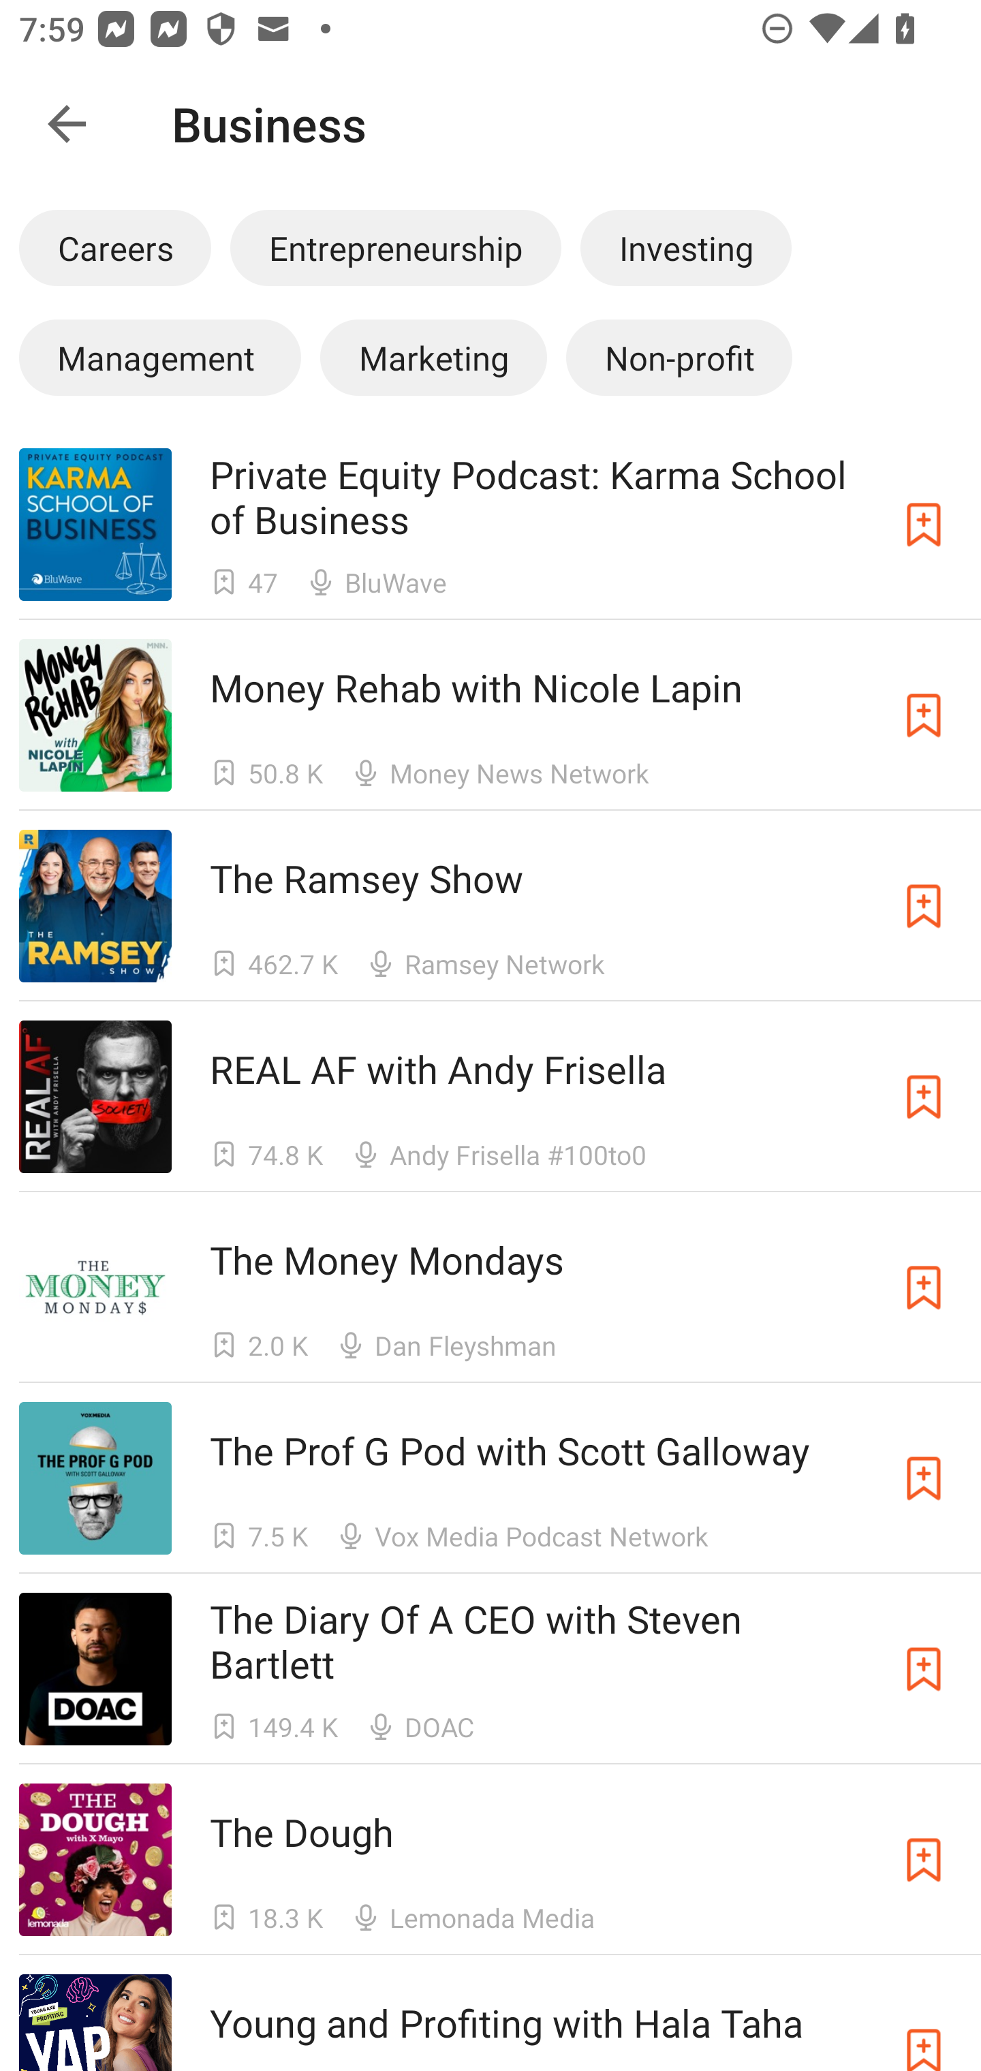 The width and height of the screenshot is (981, 2071). Describe the element at coordinates (114, 247) in the screenshot. I see `Careers` at that location.